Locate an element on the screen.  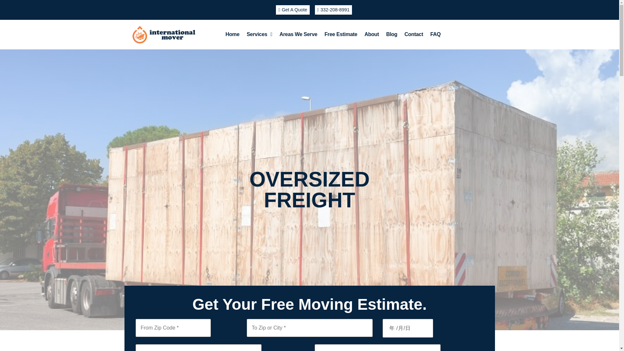
FAQ is located at coordinates (435, 34).